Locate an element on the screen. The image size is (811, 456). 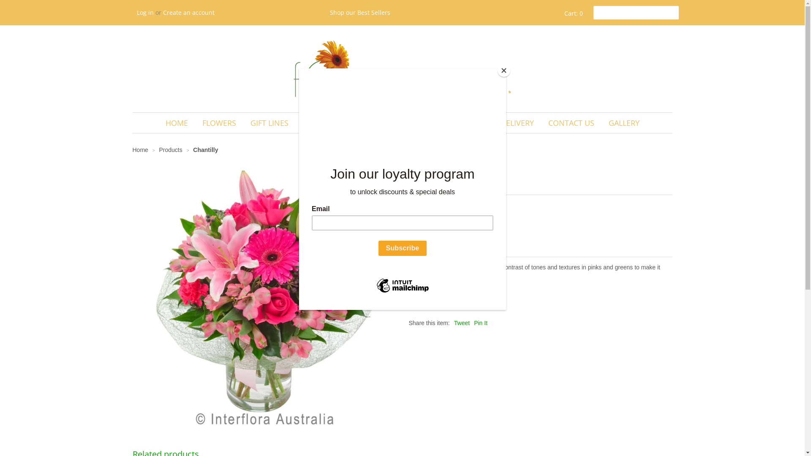
Home is located at coordinates (140, 150).